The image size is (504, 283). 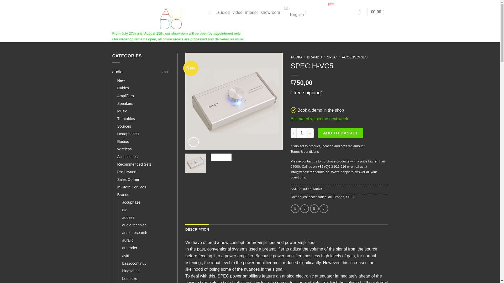 I want to click on interior, so click(x=251, y=13).